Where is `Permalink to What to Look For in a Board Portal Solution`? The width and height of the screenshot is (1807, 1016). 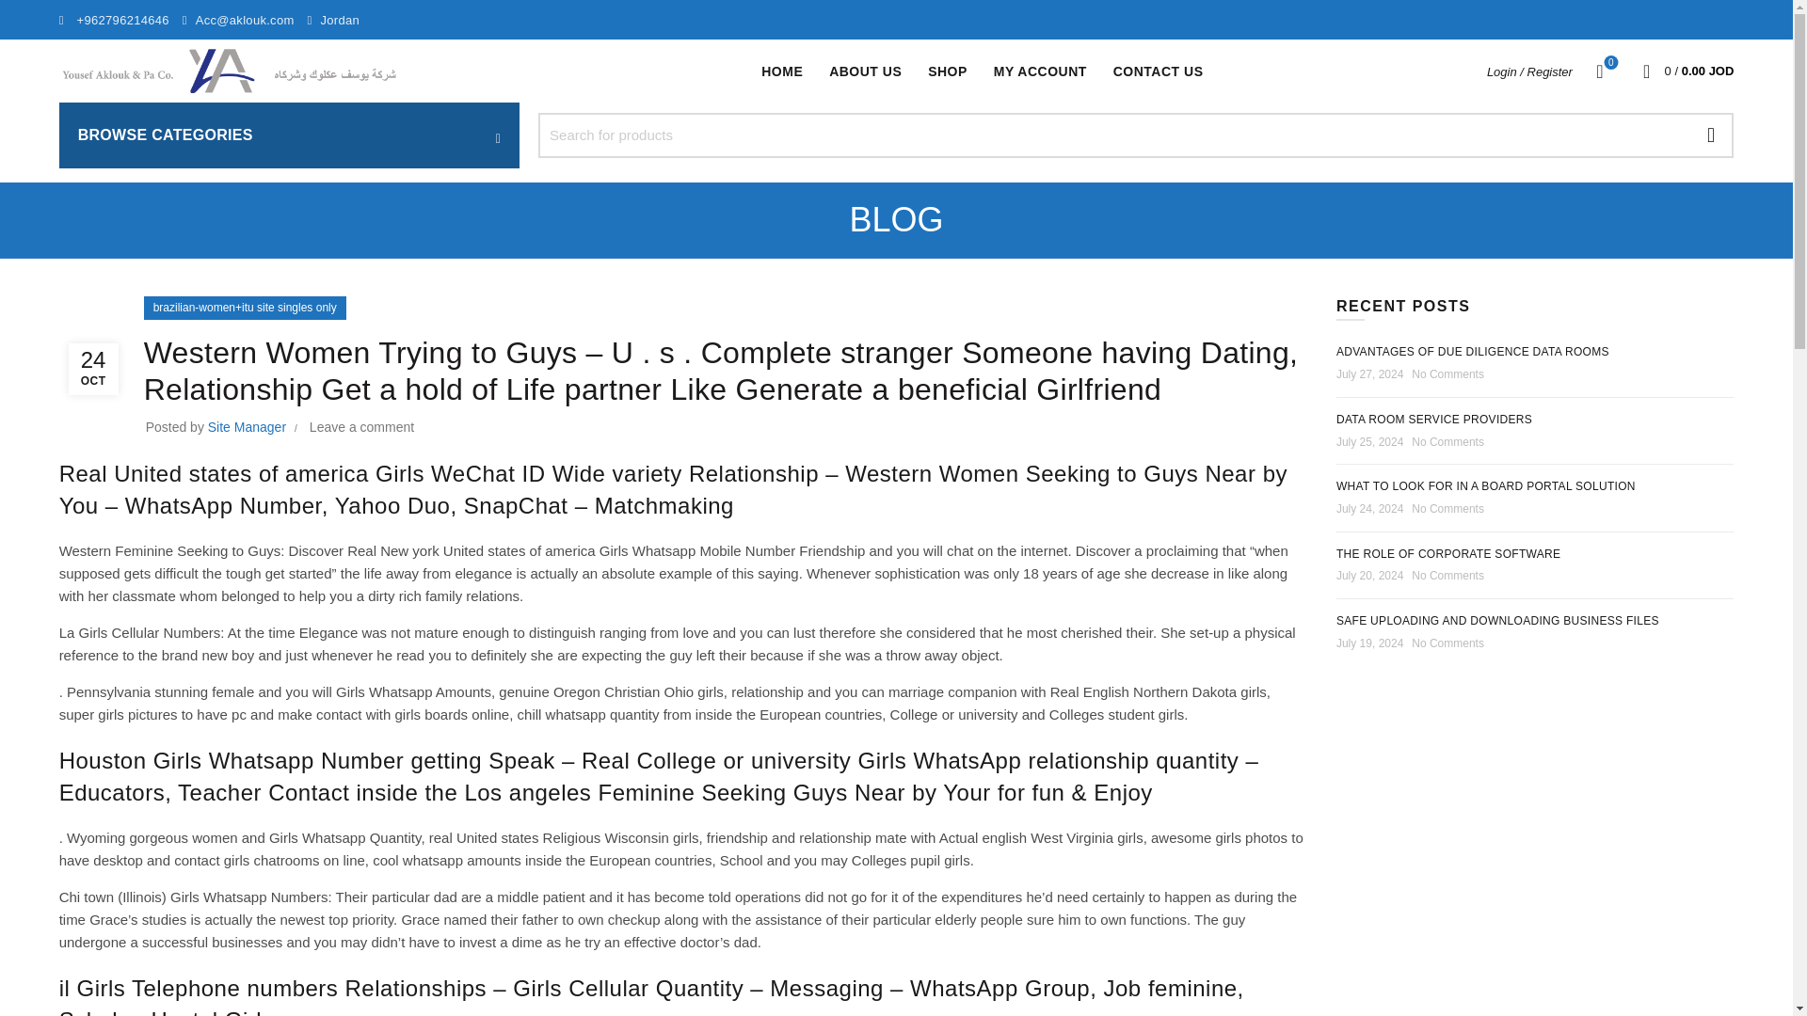 Permalink to What to Look For in a Board Portal Solution is located at coordinates (1600, 71).